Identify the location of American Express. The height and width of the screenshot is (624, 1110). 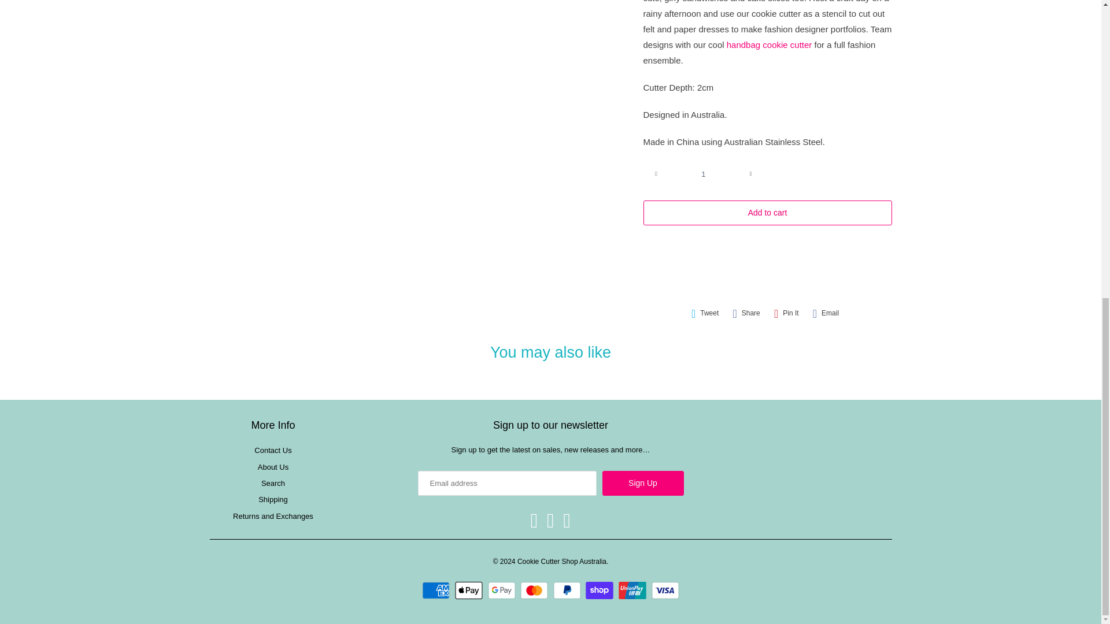
(437, 590).